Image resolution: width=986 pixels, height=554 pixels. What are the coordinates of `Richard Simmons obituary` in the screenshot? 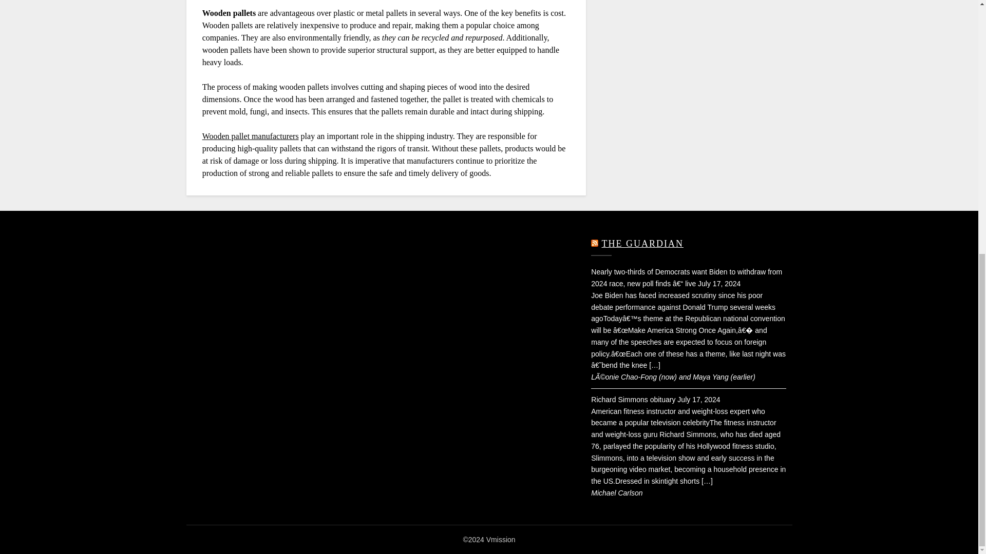 It's located at (633, 400).